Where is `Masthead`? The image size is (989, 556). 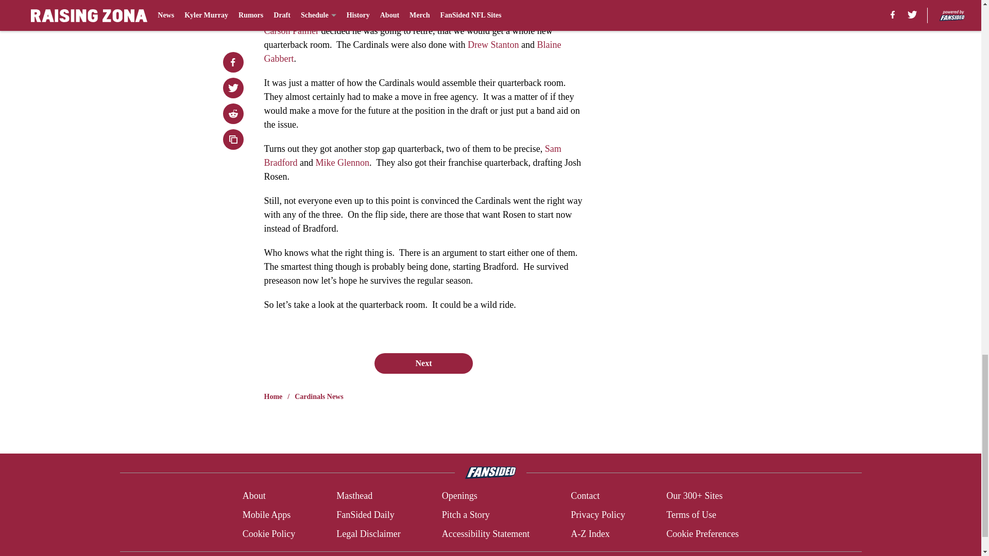
Masthead is located at coordinates (354, 496).